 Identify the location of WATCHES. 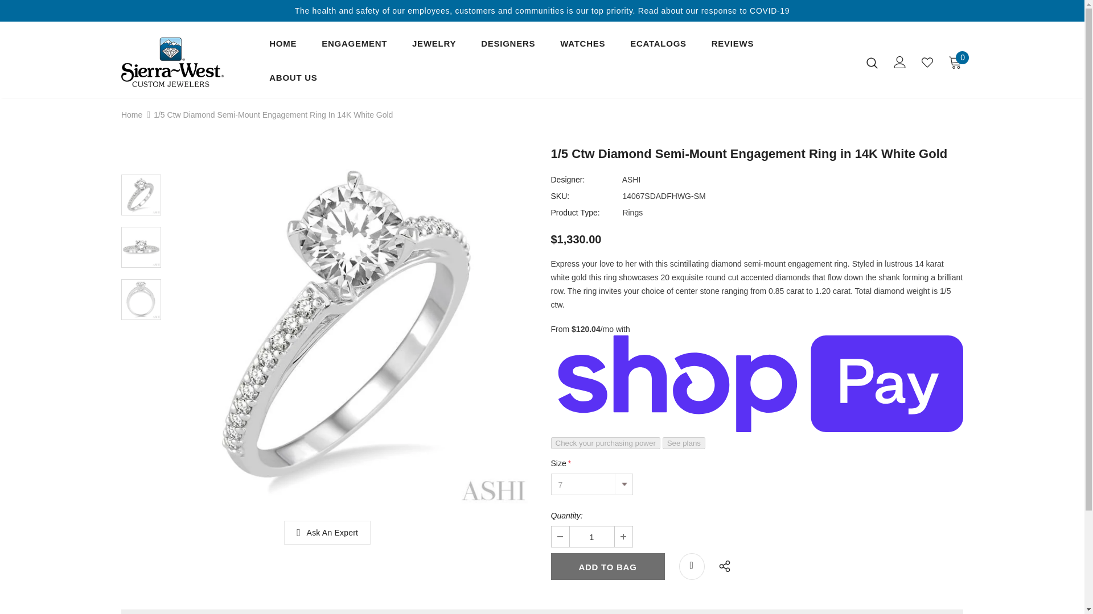
(582, 47).